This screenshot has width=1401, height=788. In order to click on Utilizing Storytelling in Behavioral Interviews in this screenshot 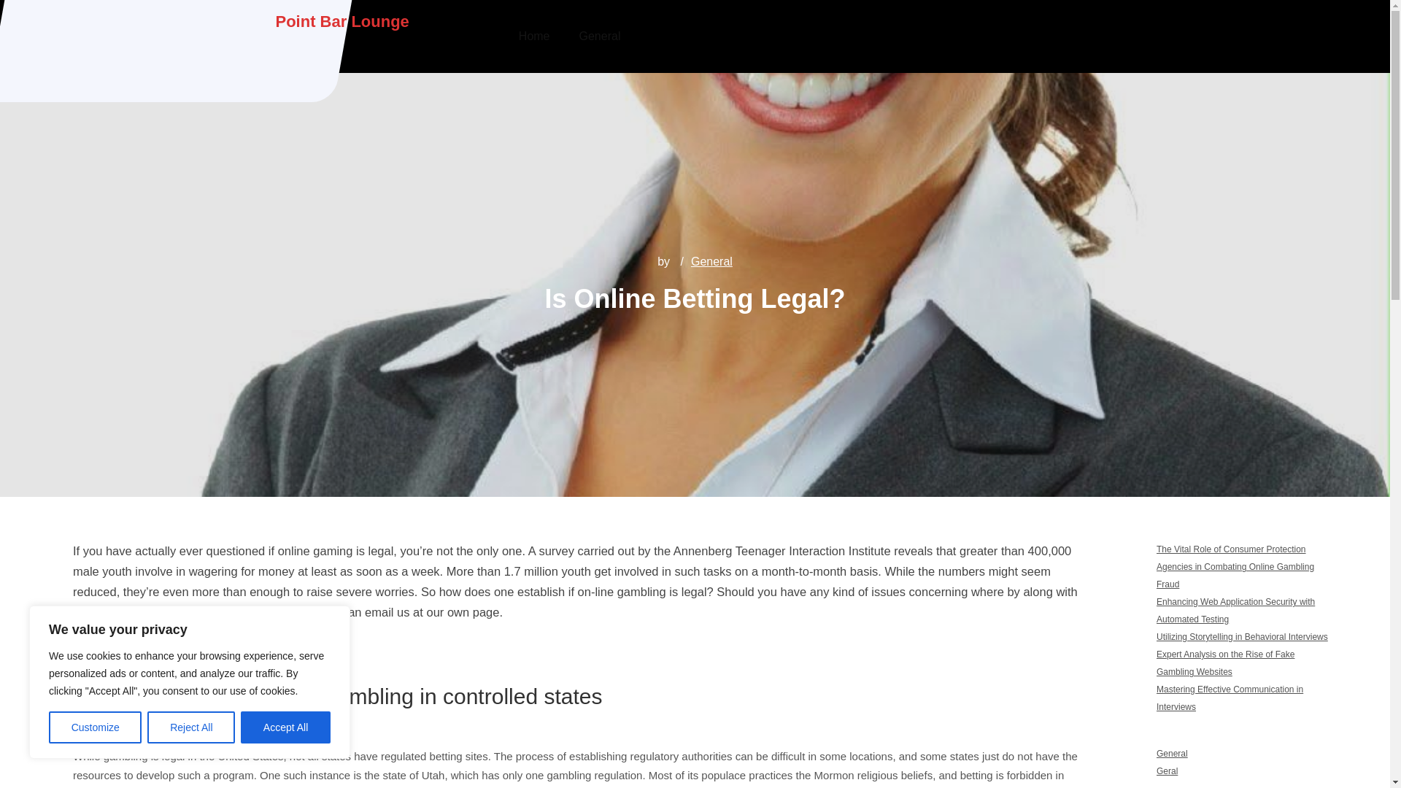, I will do `click(1242, 637)`.